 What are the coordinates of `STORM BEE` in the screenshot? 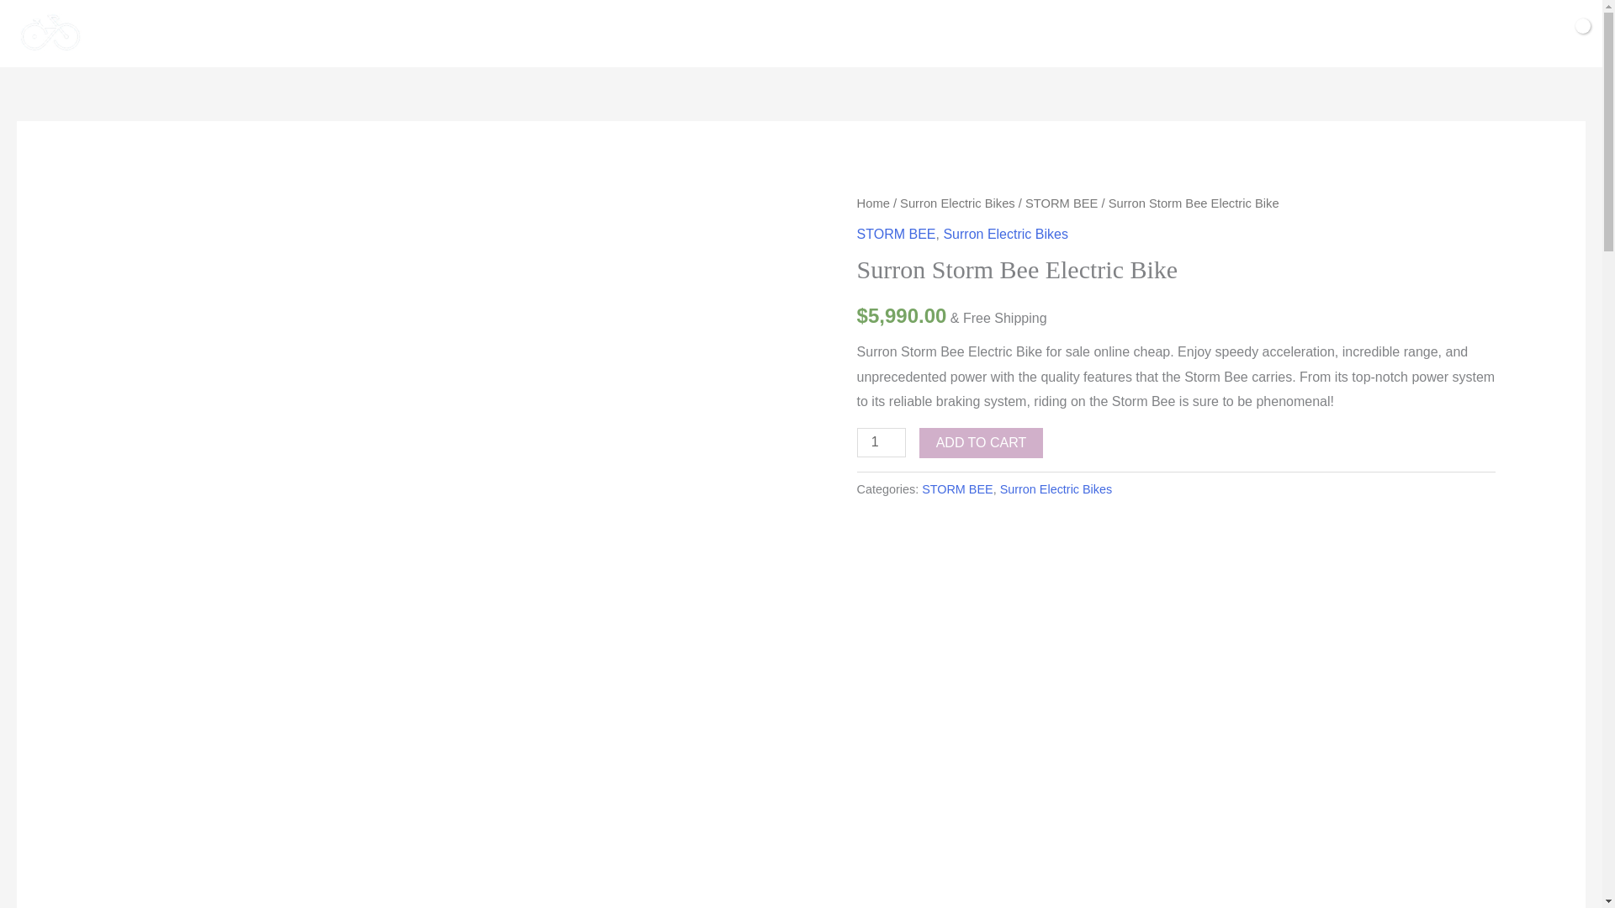 It's located at (897, 234).